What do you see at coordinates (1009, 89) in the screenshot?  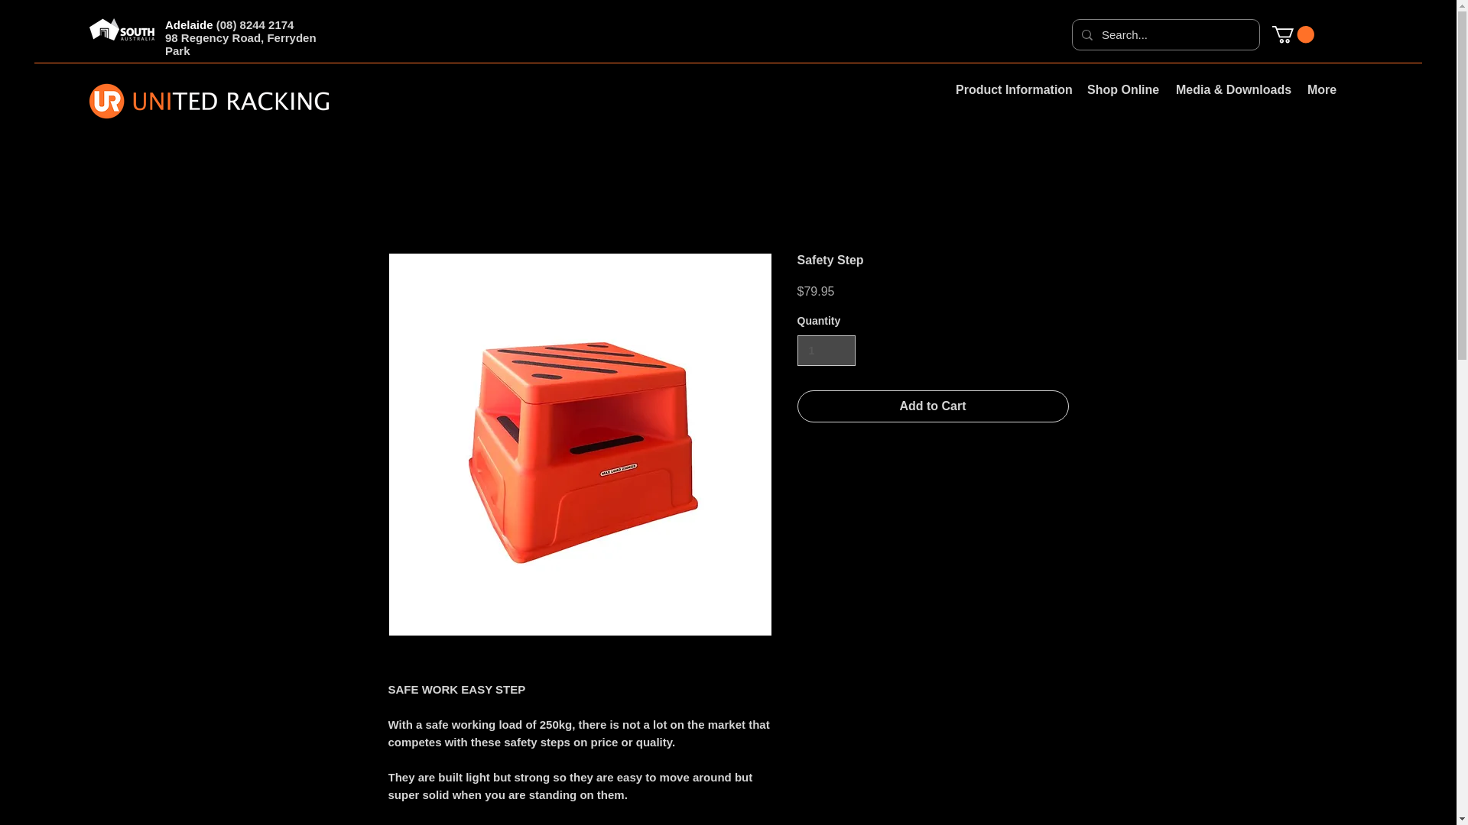 I see `Product Information` at bounding box center [1009, 89].